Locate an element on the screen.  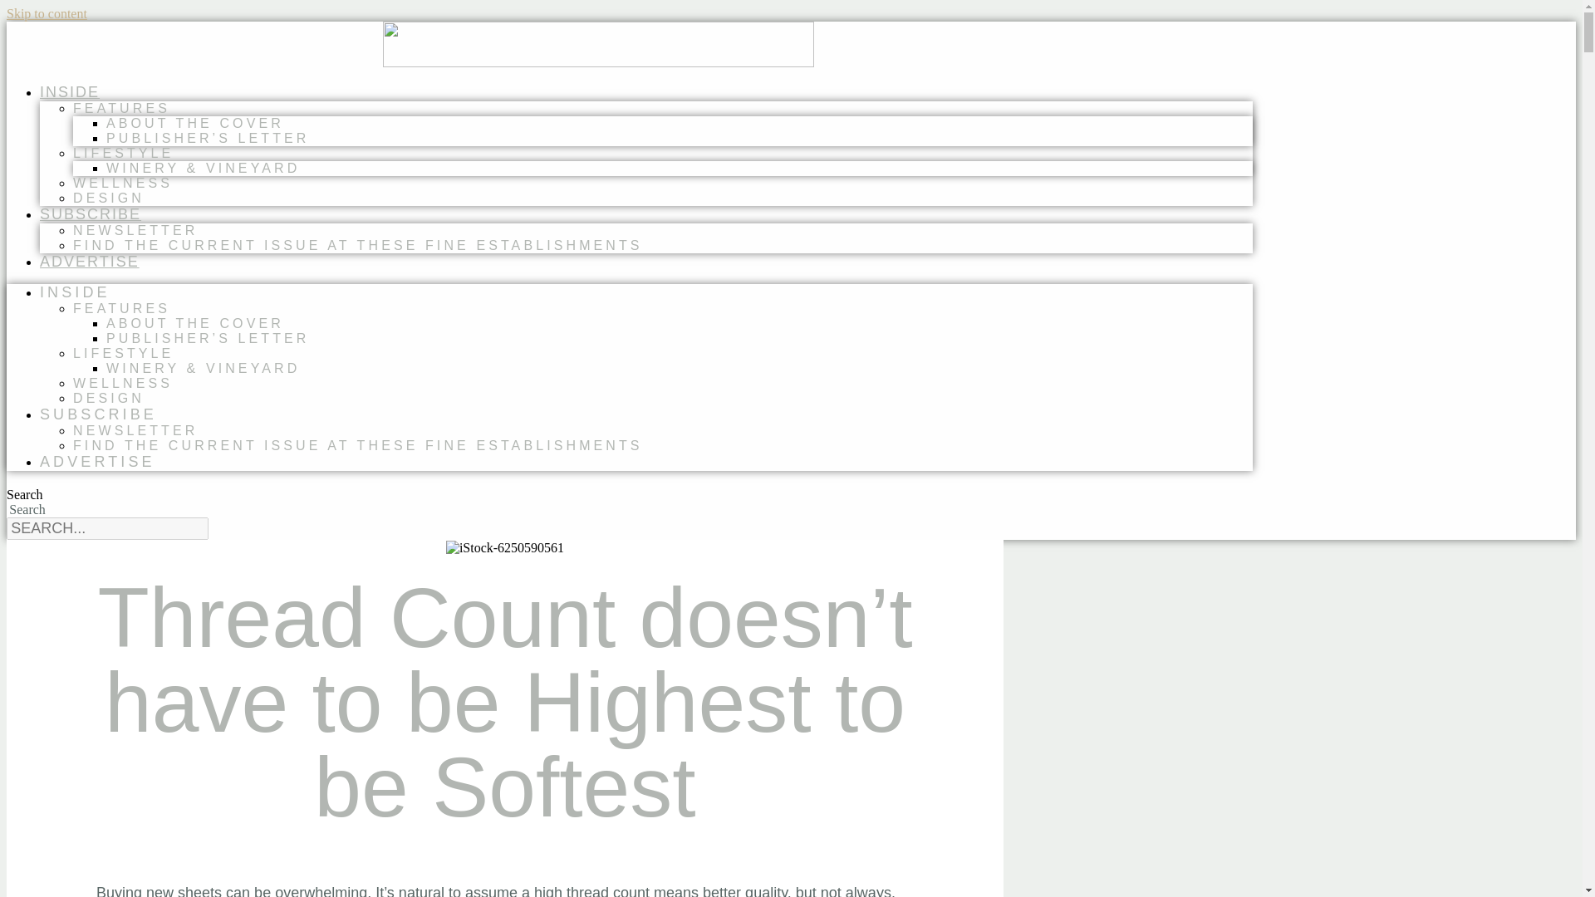
FEATURES is located at coordinates (121, 308).